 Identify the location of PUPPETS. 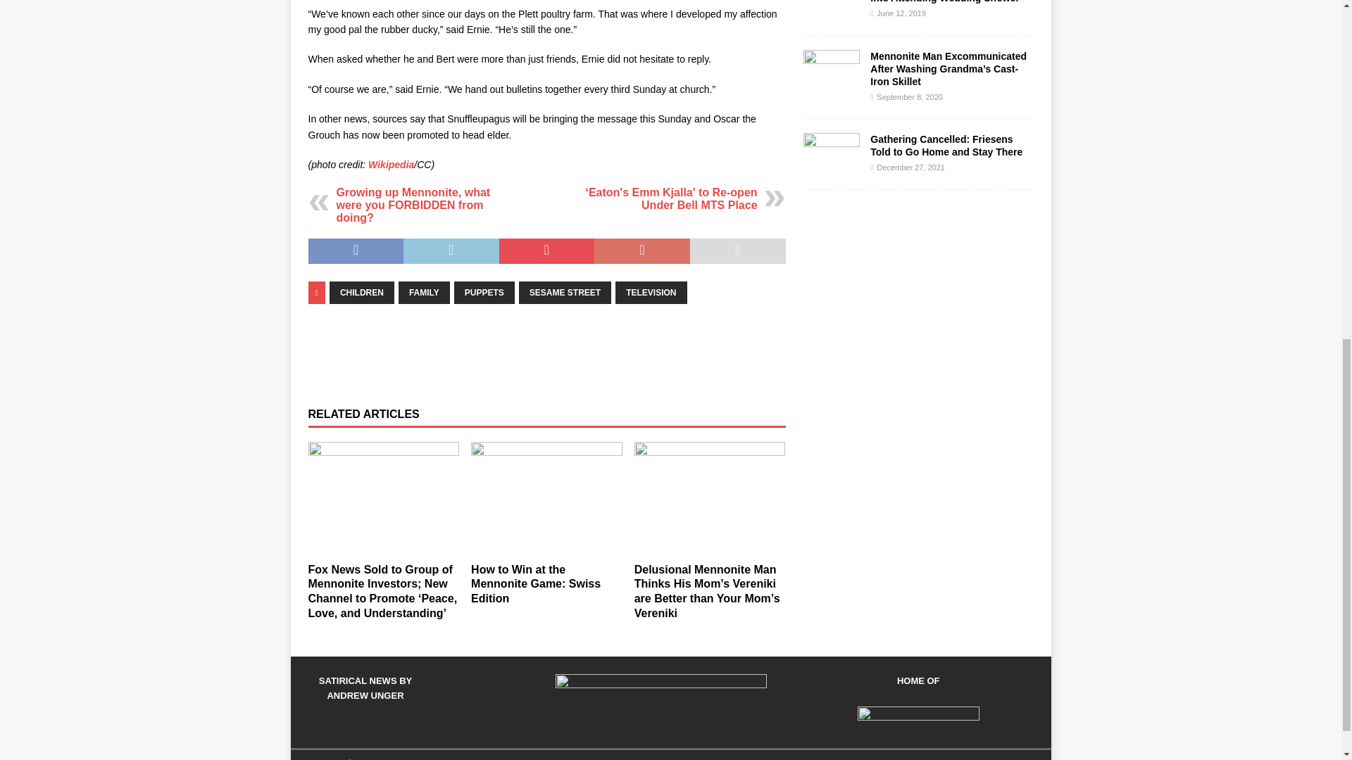
(484, 293).